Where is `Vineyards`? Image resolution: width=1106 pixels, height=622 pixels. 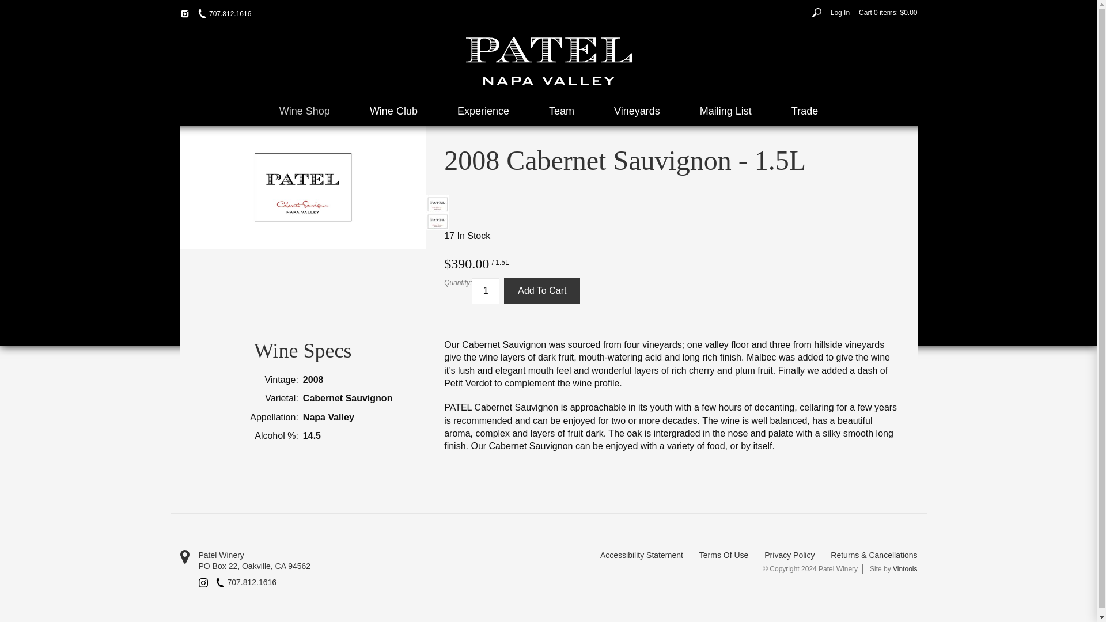 Vineyards is located at coordinates (637, 111).